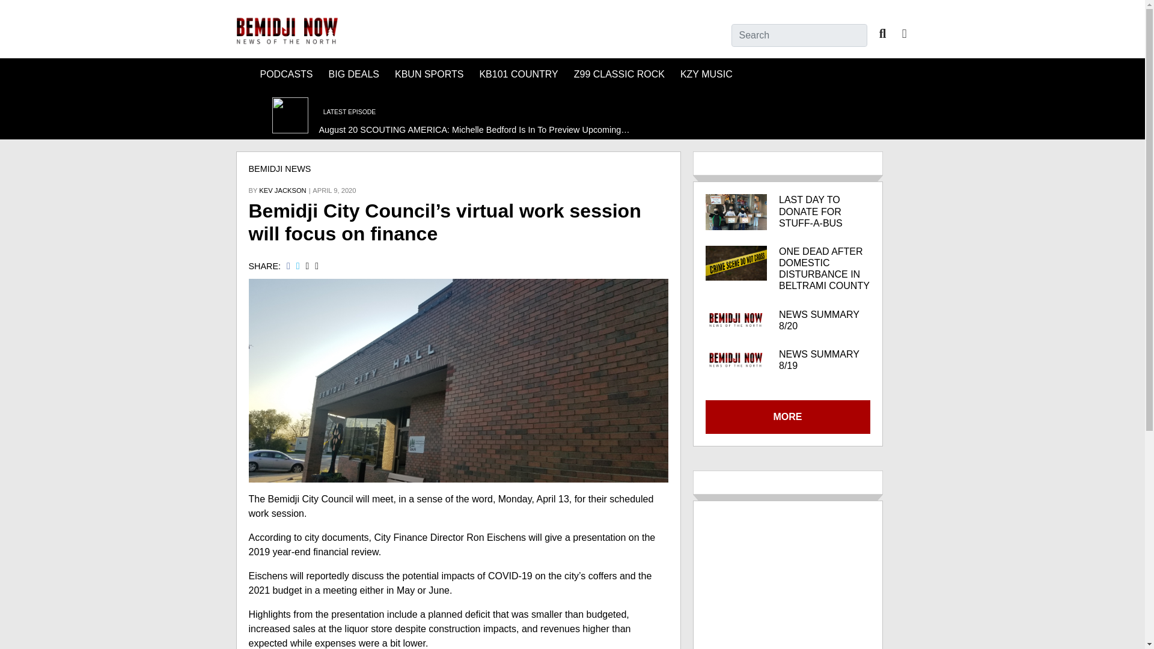 The width and height of the screenshot is (1154, 649). What do you see at coordinates (354, 75) in the screenshot?
I see `Big Deals` at bounding box center [354, 75].